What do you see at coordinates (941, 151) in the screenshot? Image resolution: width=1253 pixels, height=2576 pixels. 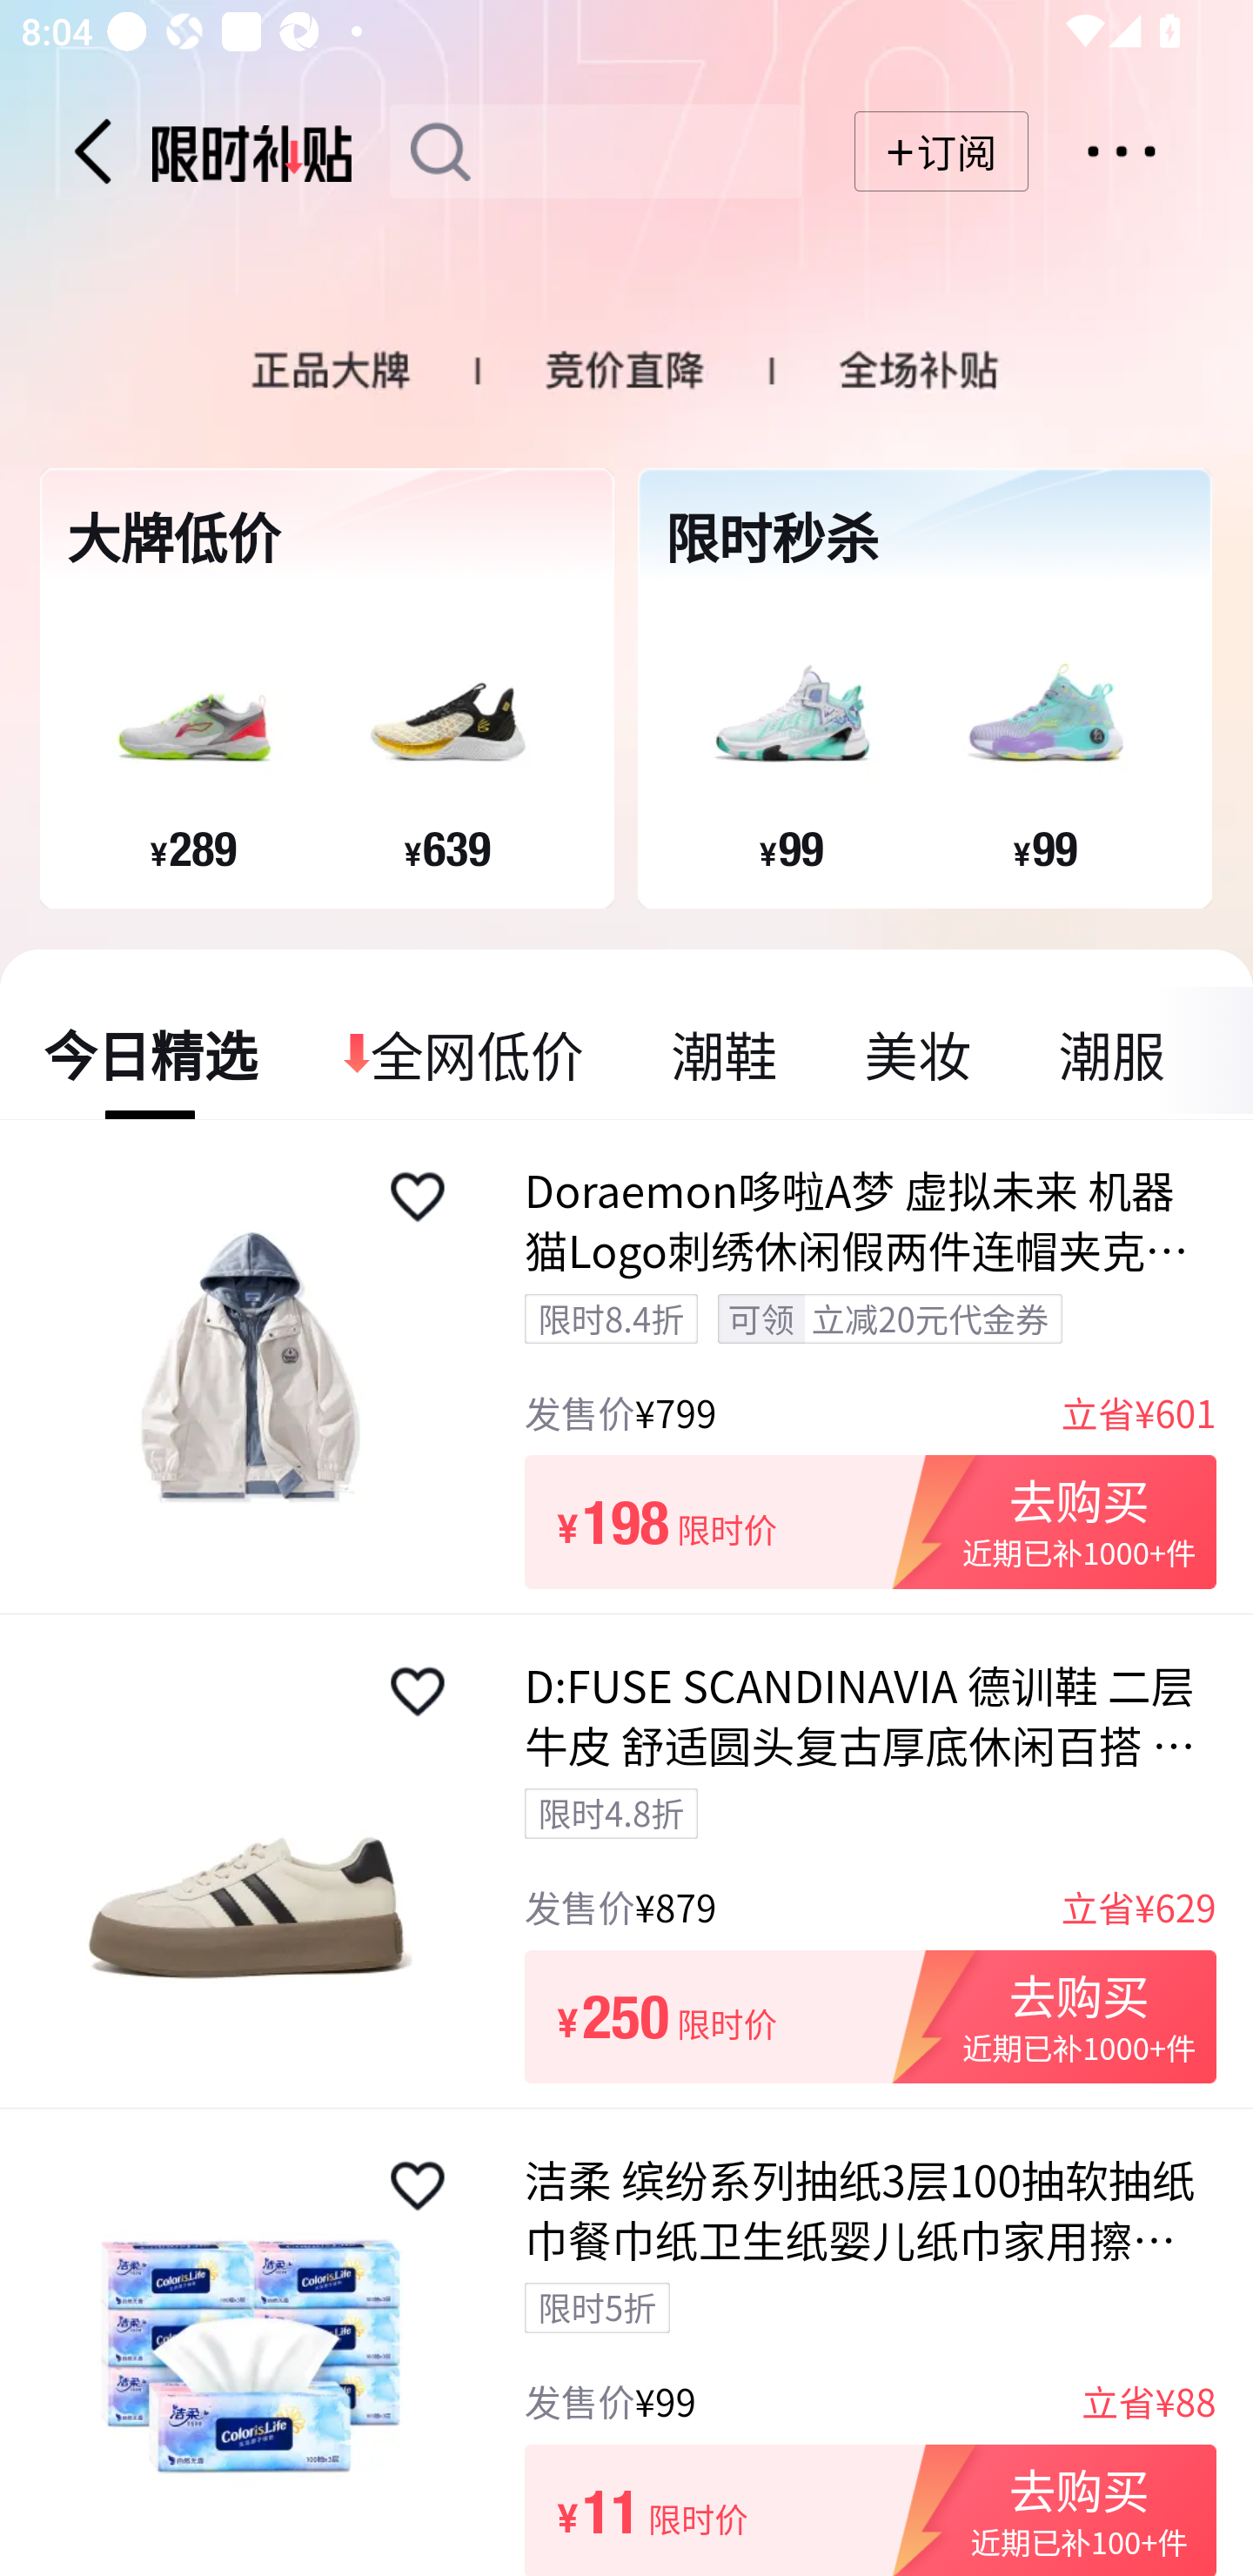 I see `+订阅` at bounding box center [941, 151].